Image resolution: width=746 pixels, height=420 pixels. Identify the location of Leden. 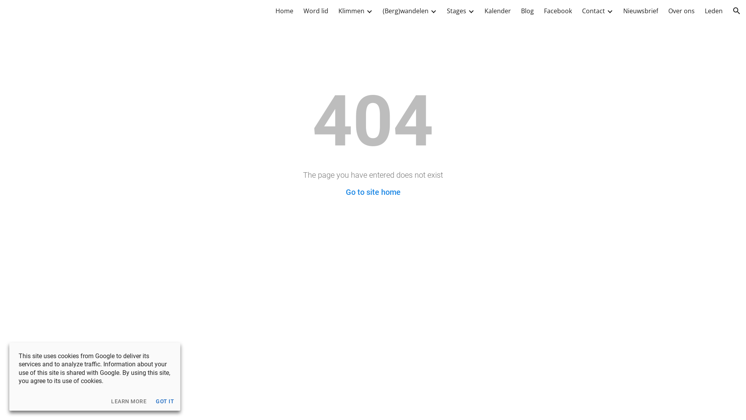
(714, 11).